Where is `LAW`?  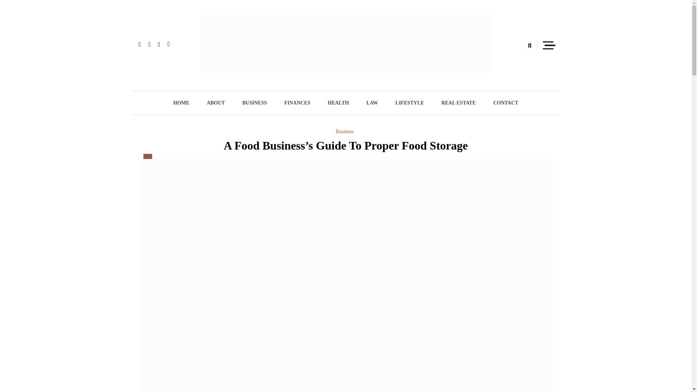
LAW is located at coordinates (372, 103).